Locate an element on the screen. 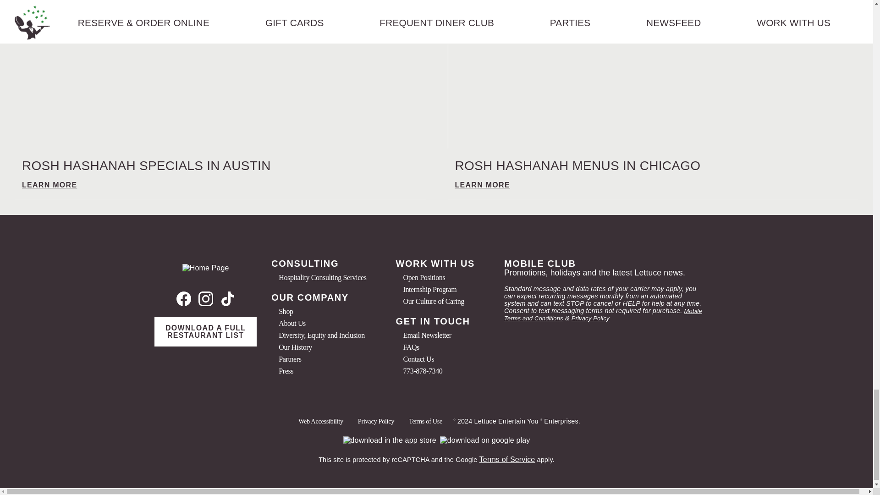 Image resolution: width=880 pixels, height=495 pixels. Shop is located at coordinates (286, 312).